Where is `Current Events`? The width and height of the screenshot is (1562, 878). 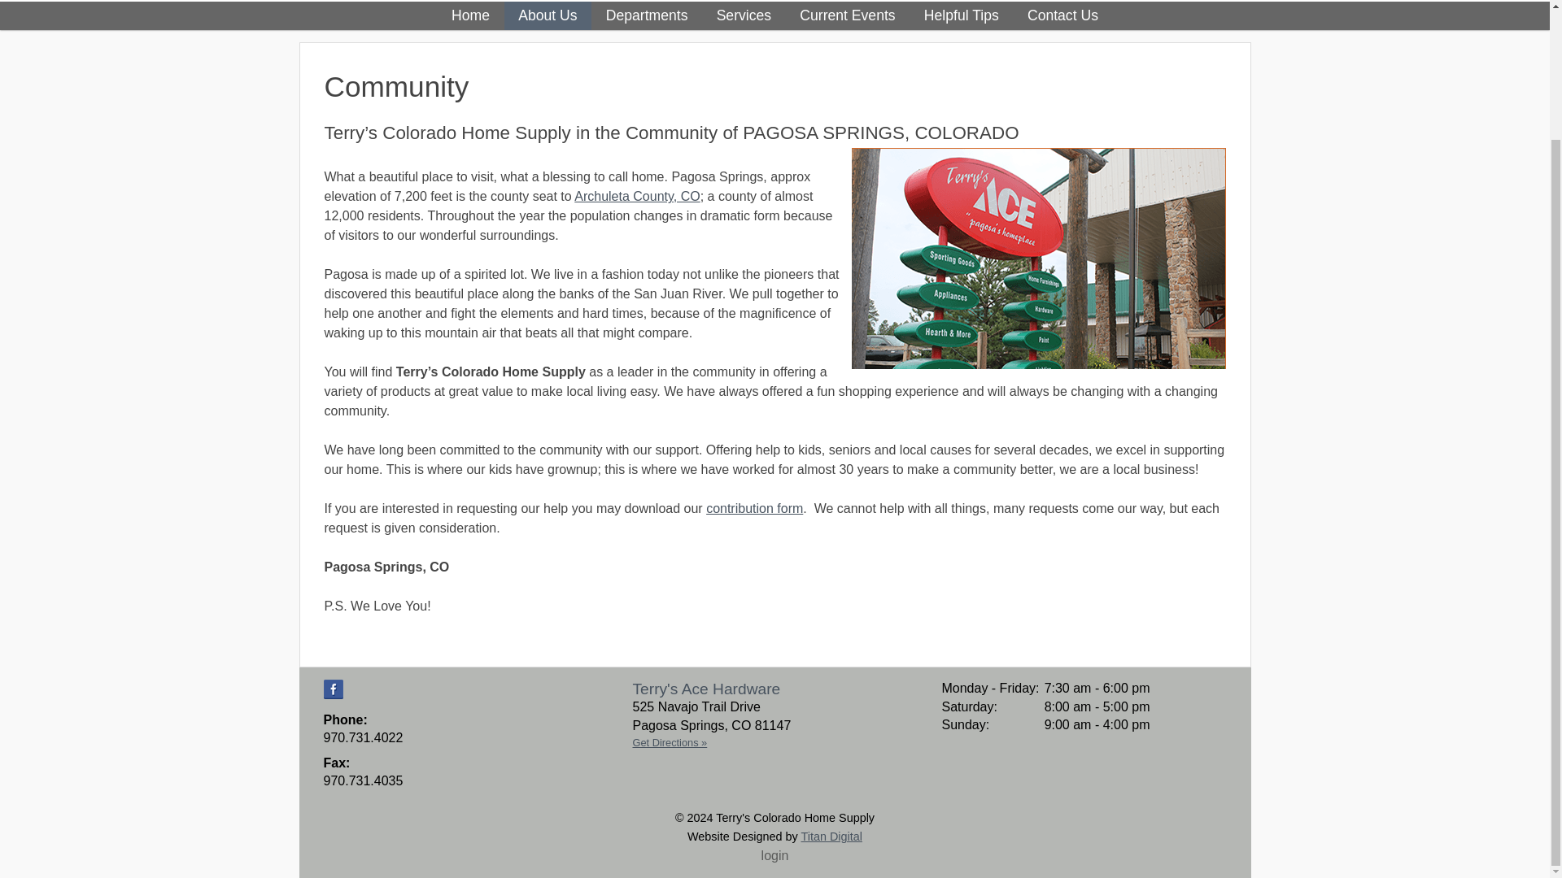 Current Events is located at coordinates (848, 15).